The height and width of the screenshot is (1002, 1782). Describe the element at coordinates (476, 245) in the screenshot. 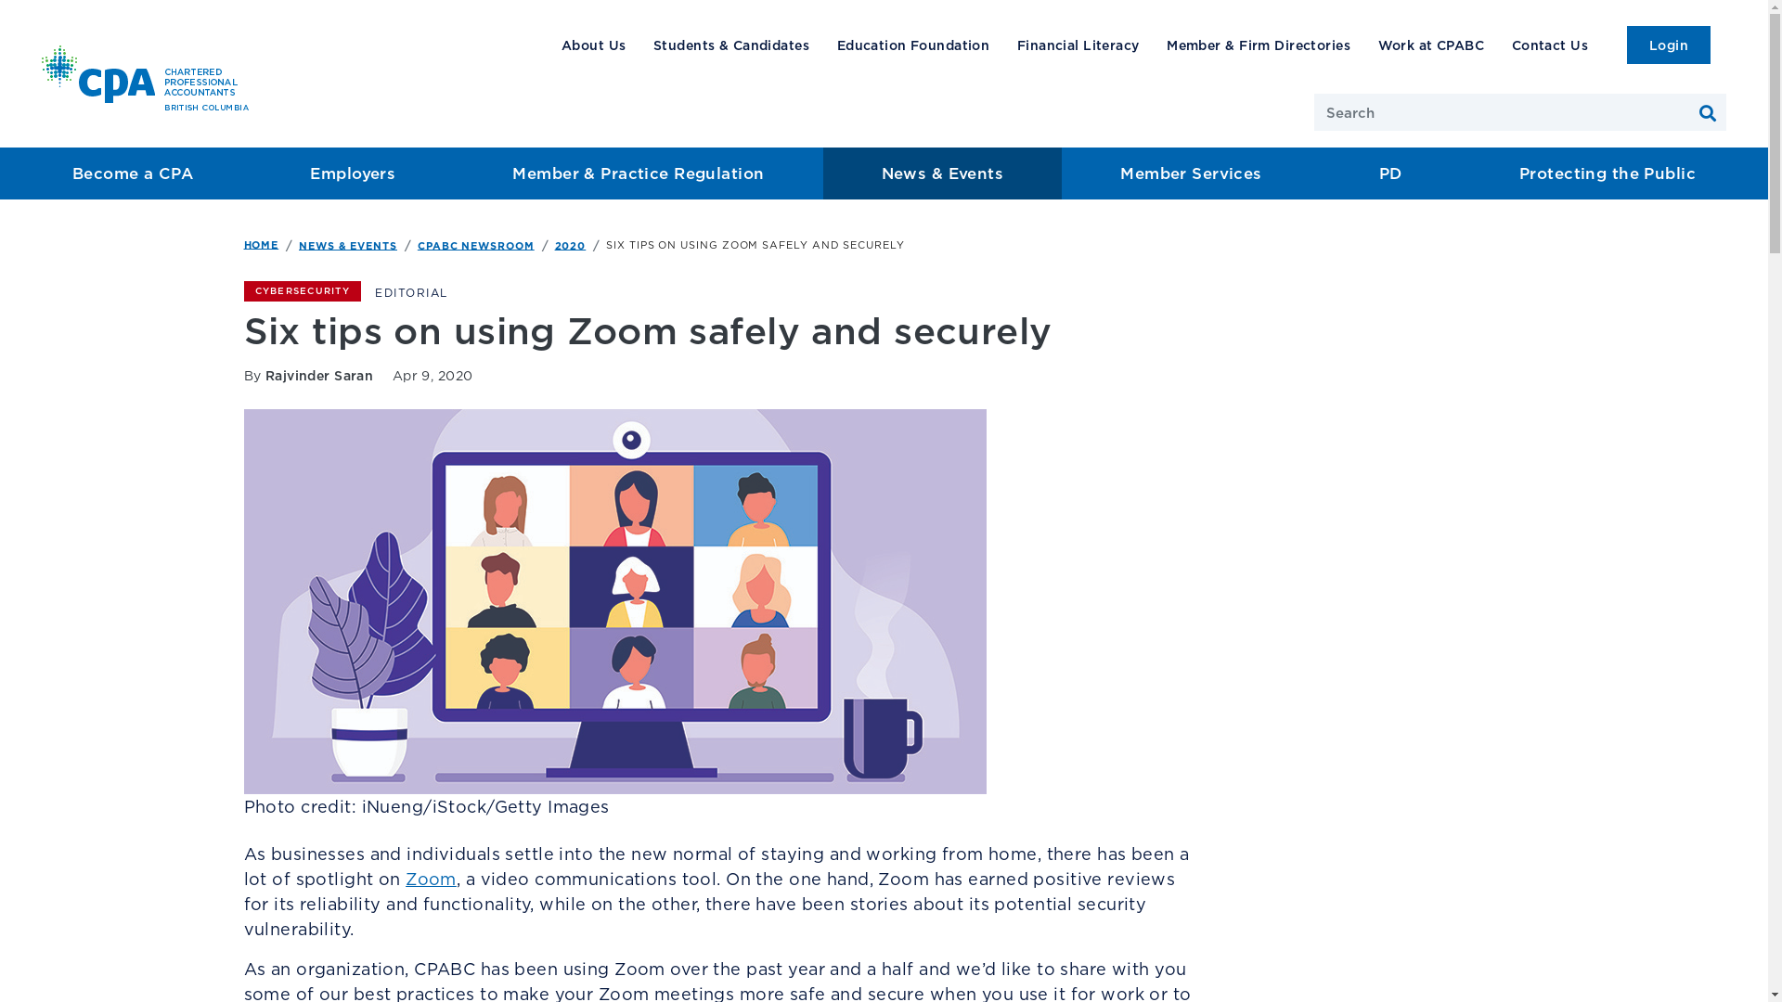

I see `CPABC NEWSROOM` at that location.